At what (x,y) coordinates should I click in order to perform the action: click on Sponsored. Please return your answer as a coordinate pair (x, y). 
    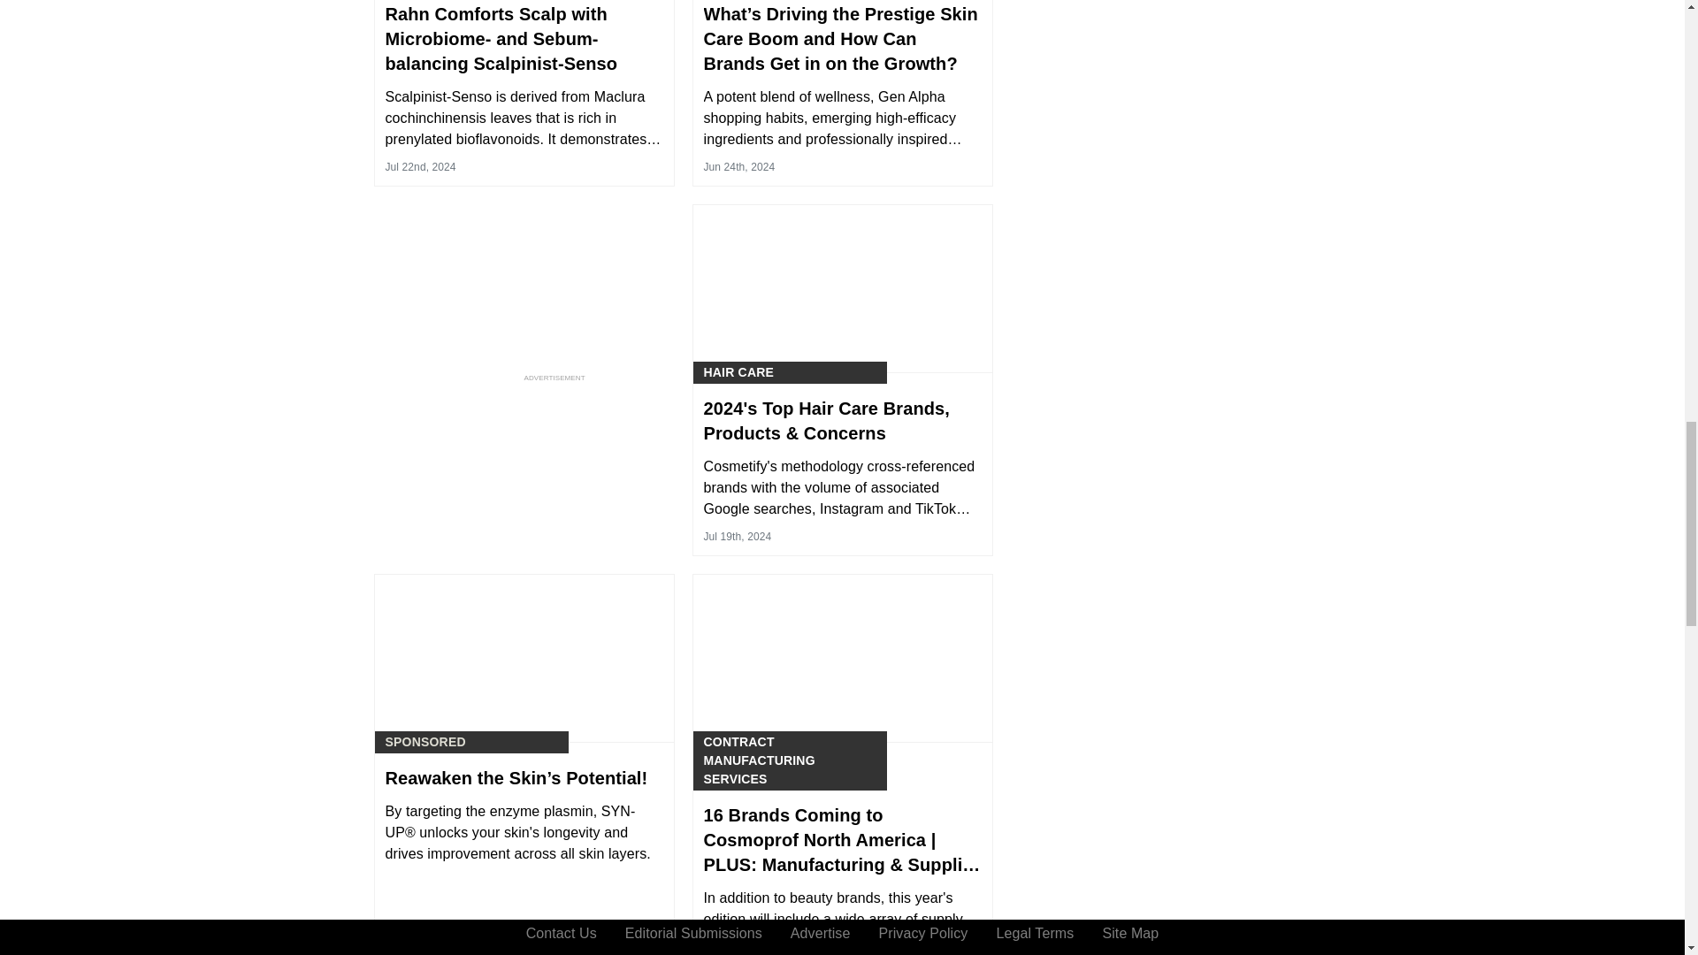
    Looking at the image, I should click on (424, 742).